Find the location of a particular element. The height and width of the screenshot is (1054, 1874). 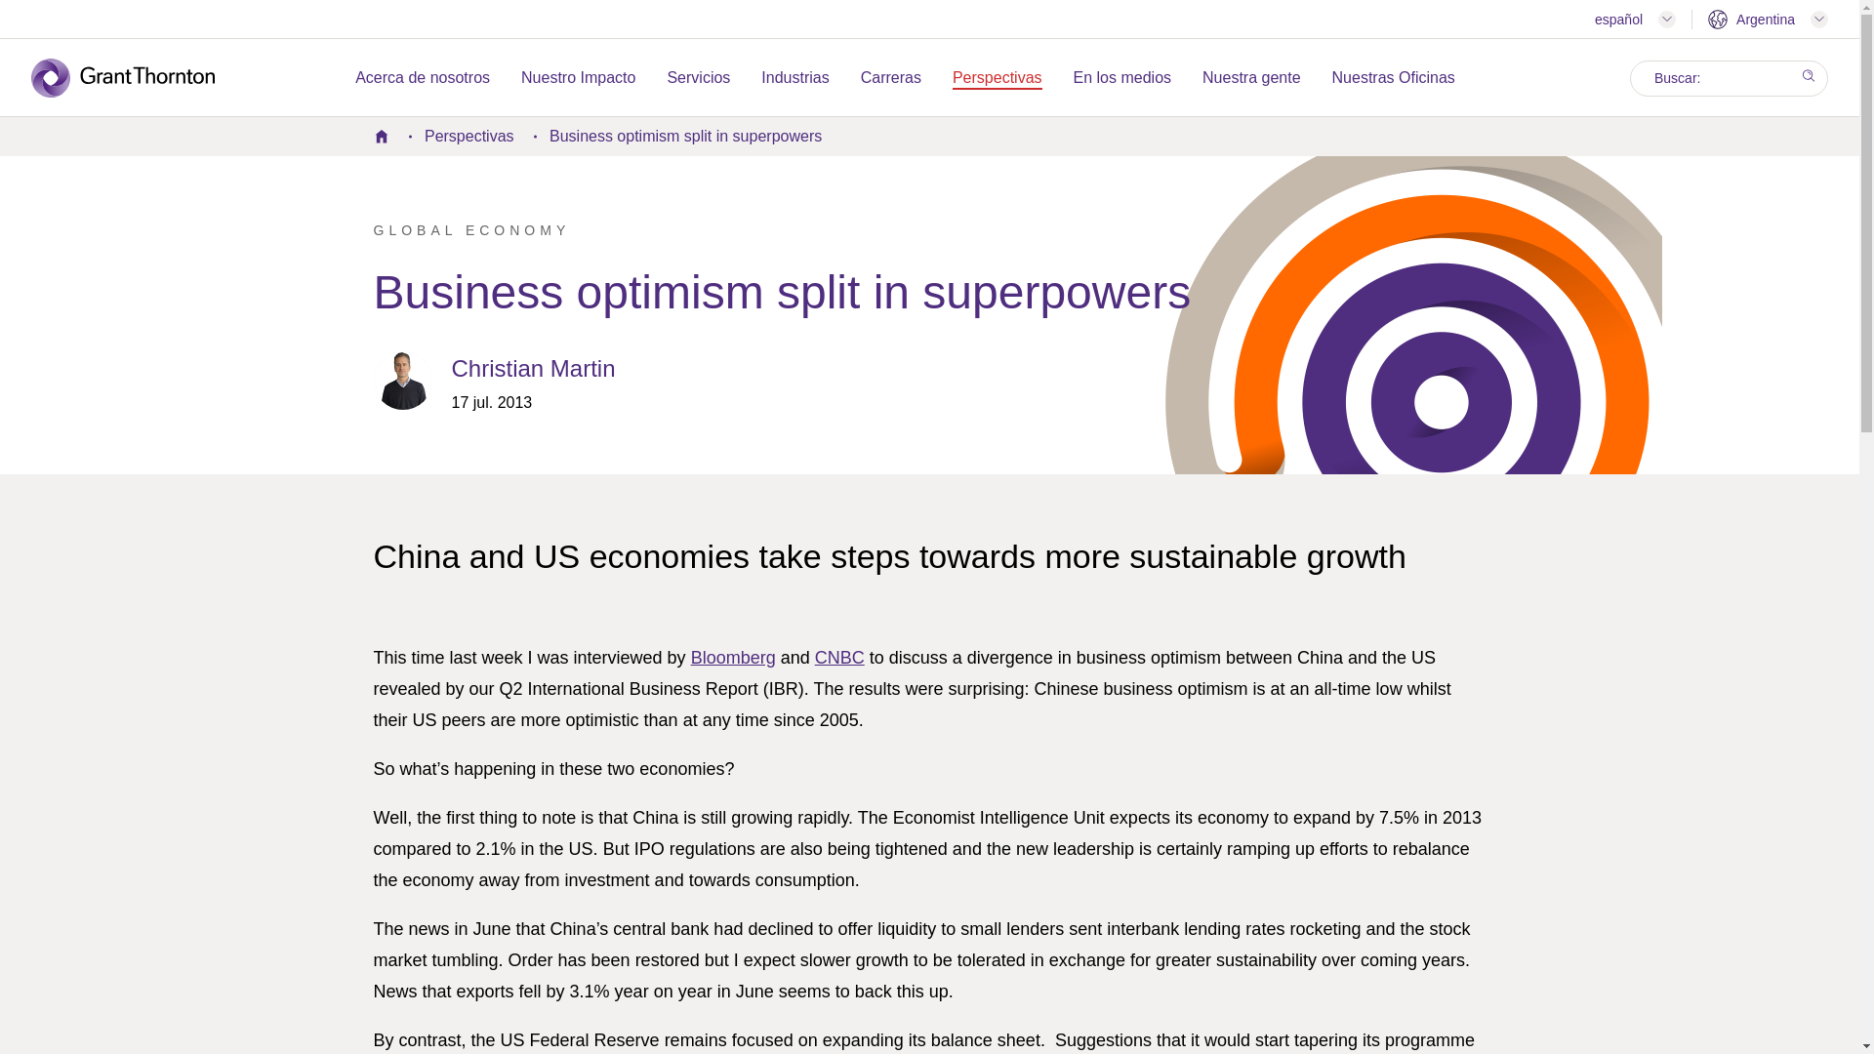

Nuestras Oficinas is located at coordinates (1394, 78).